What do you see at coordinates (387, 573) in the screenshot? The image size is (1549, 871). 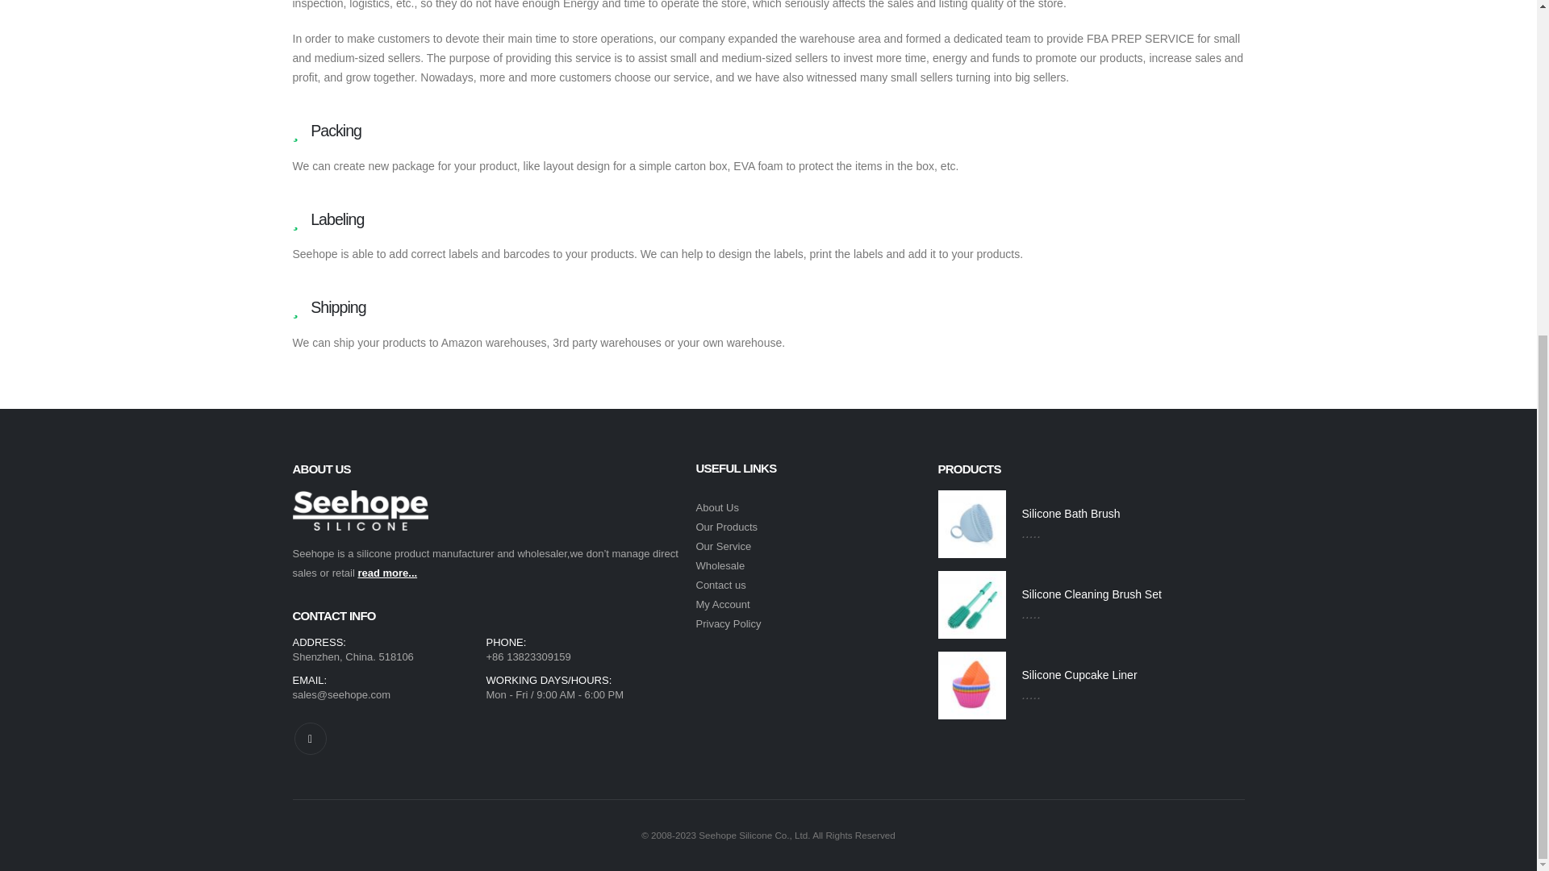 I see `read more...` at bounding box center [387, 573].